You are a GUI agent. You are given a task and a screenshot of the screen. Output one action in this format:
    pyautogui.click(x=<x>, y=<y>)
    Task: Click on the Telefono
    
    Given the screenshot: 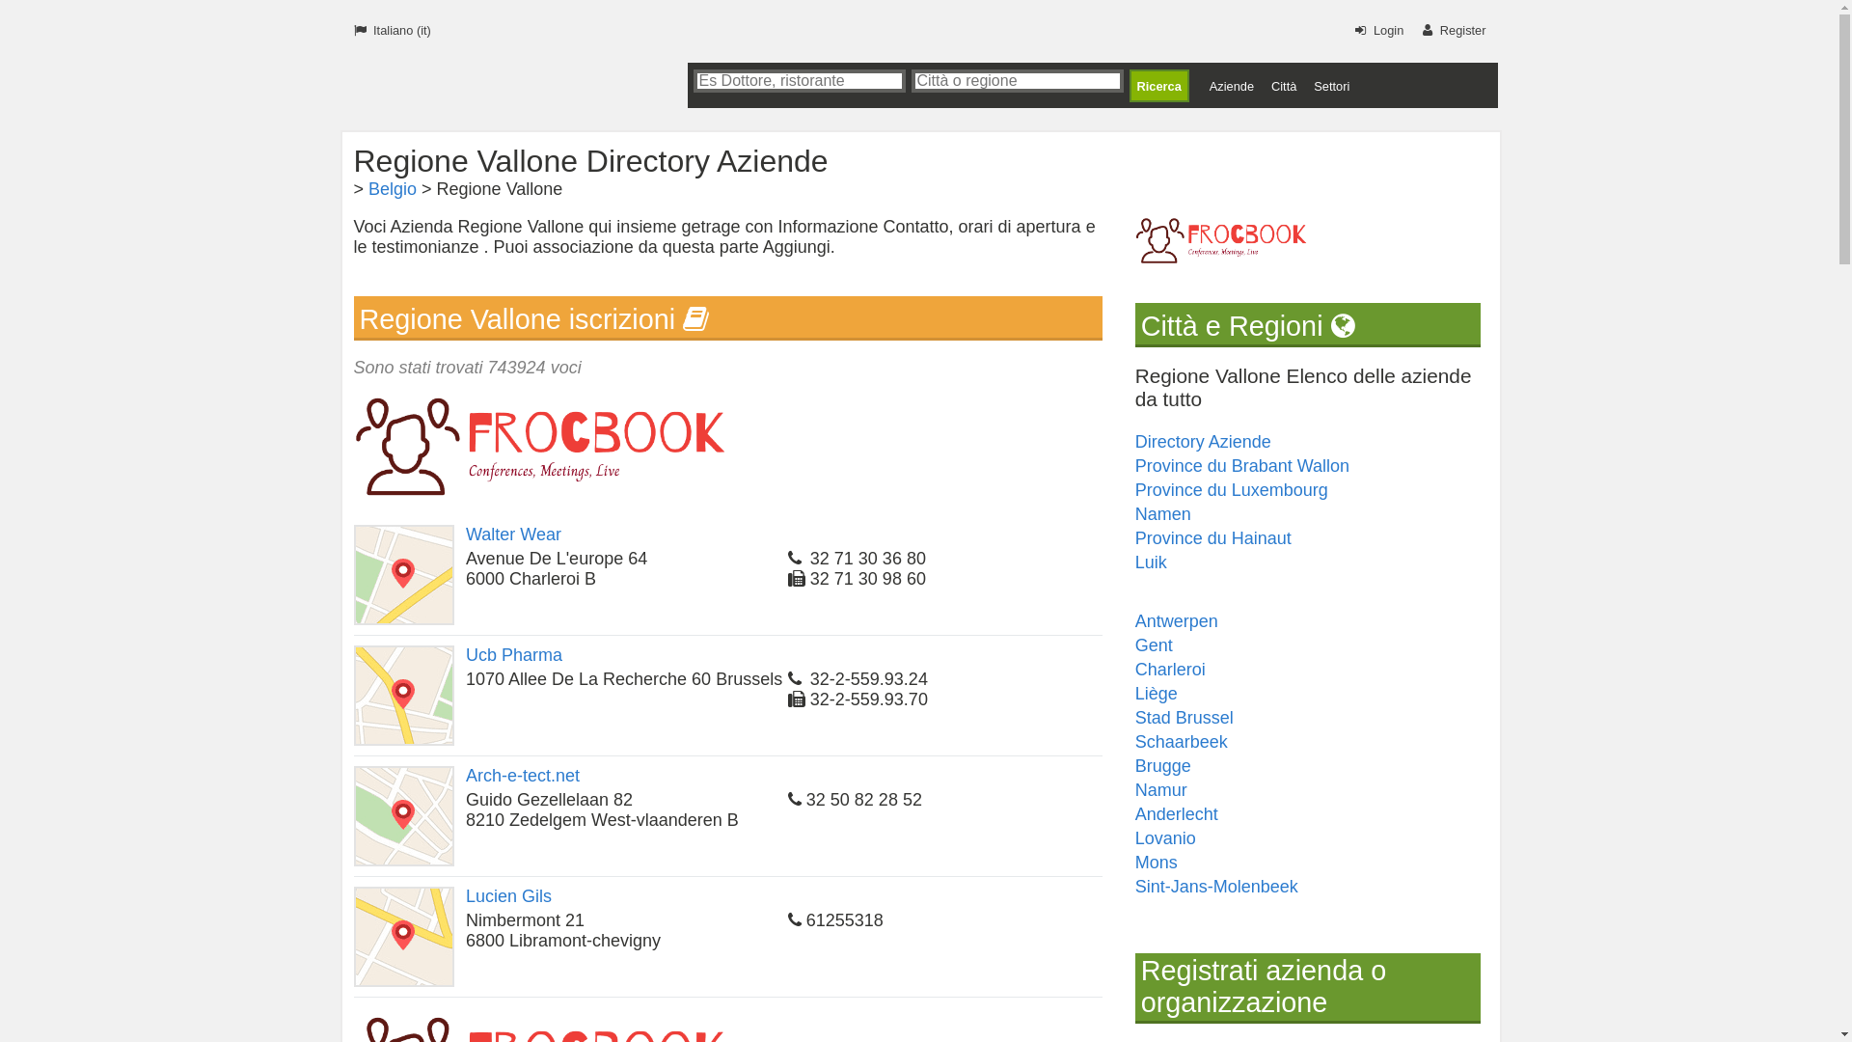 What is the action you would take?
    pyautogui.click(x=797, y=800)
    